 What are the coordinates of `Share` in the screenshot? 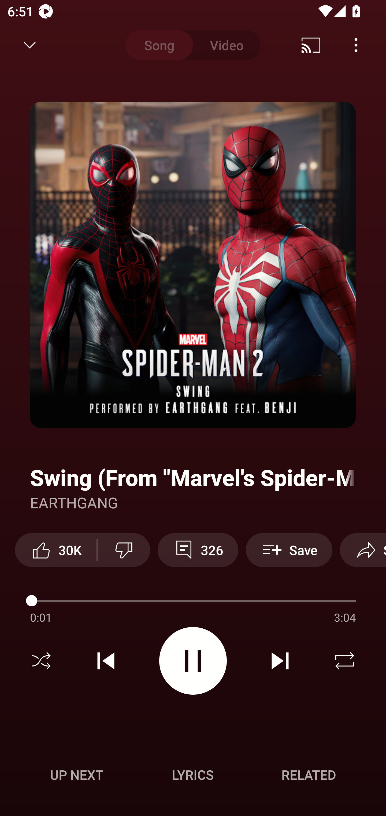 It's located at (363, 550).